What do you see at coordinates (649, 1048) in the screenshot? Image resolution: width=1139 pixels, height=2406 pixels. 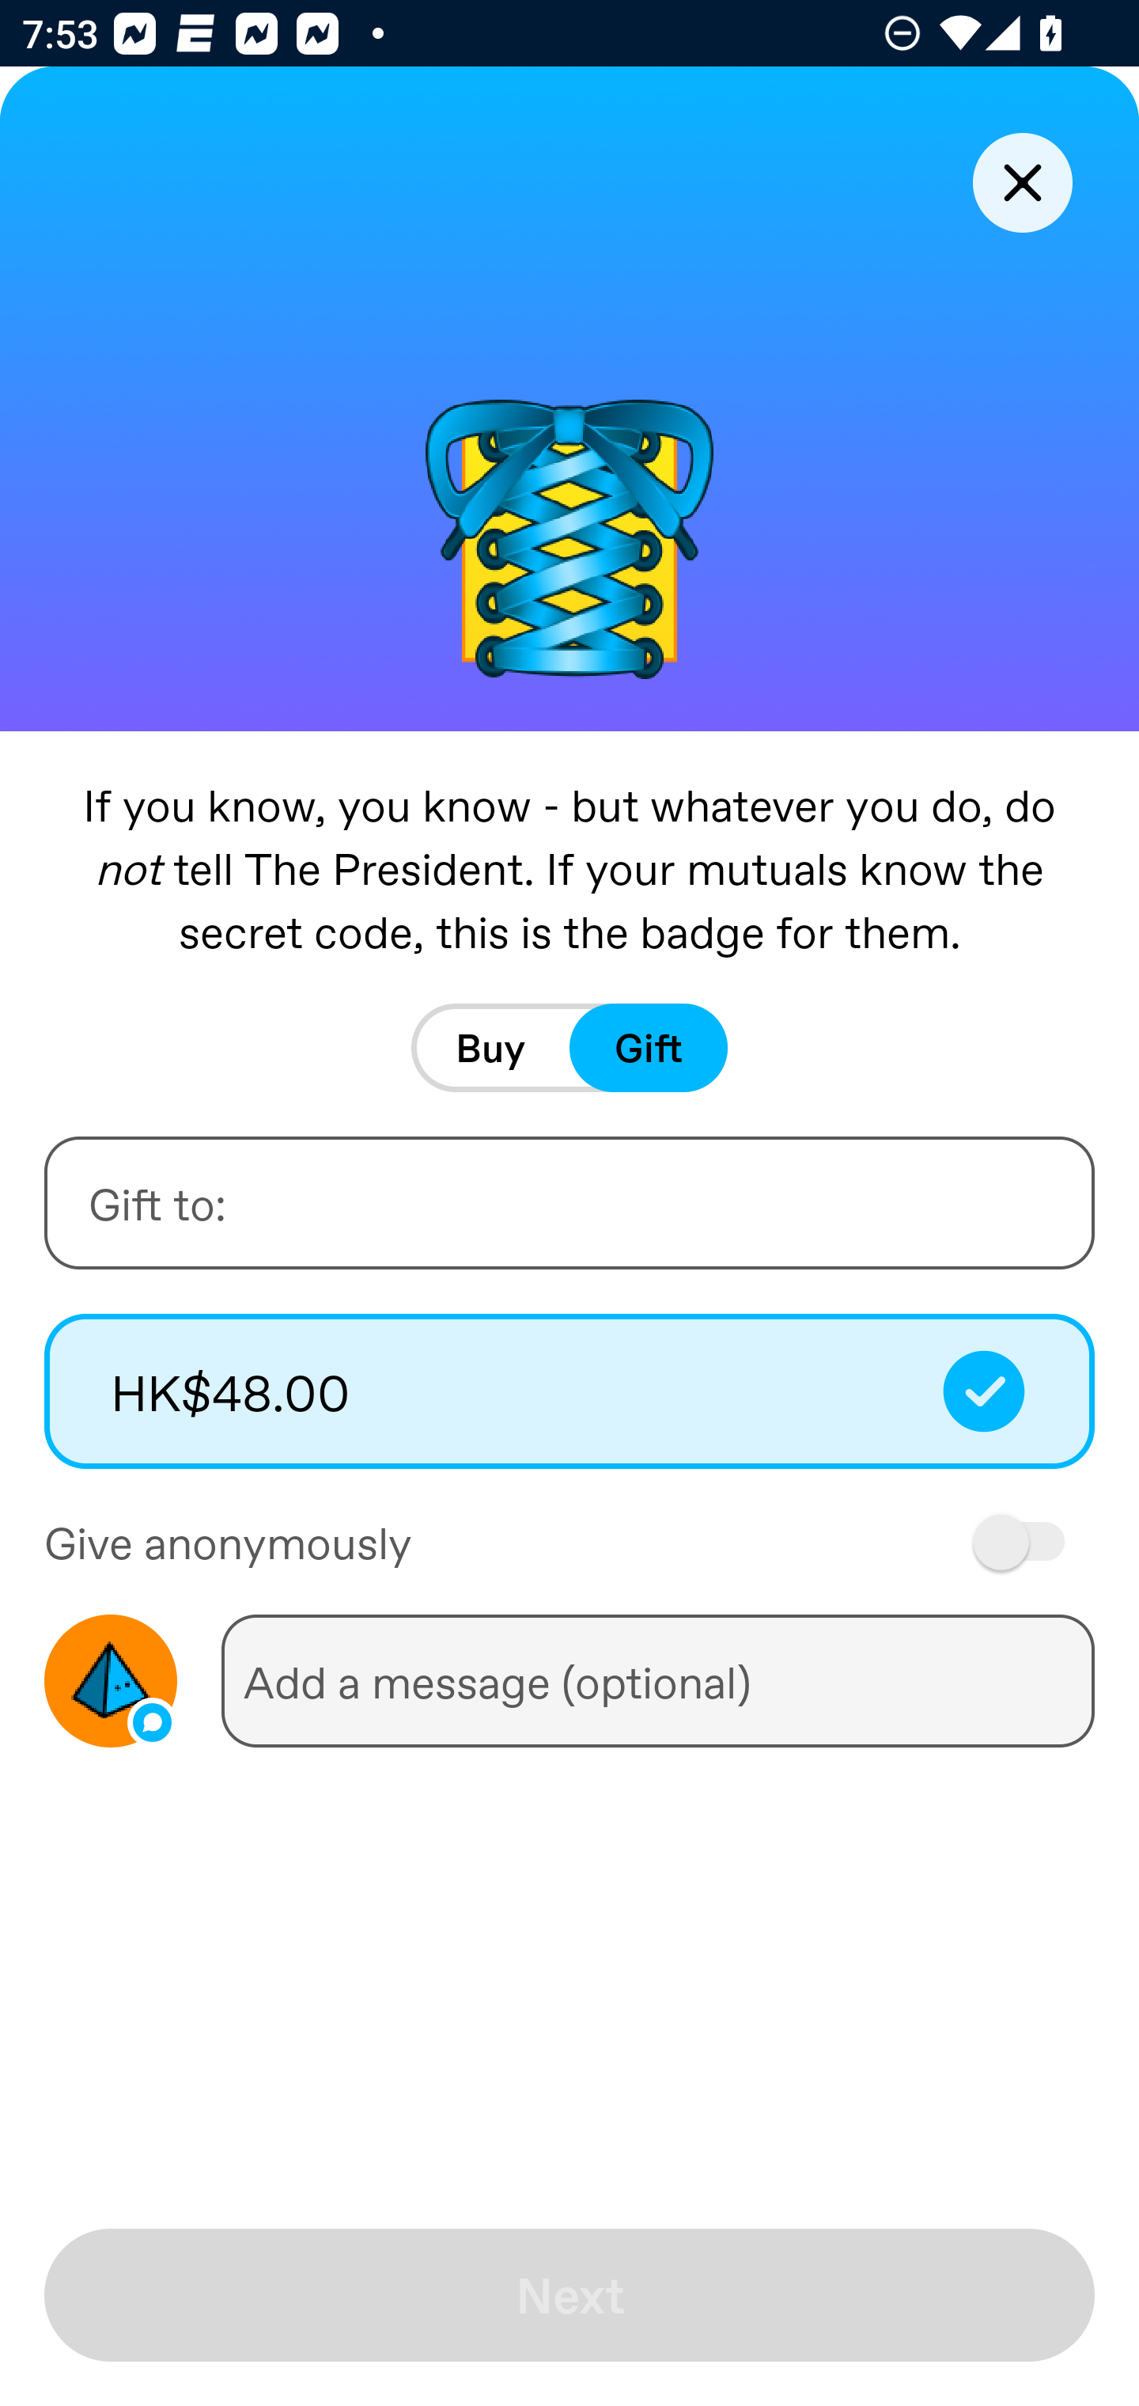 I see `Gift` at bounding box center [649, 1048].